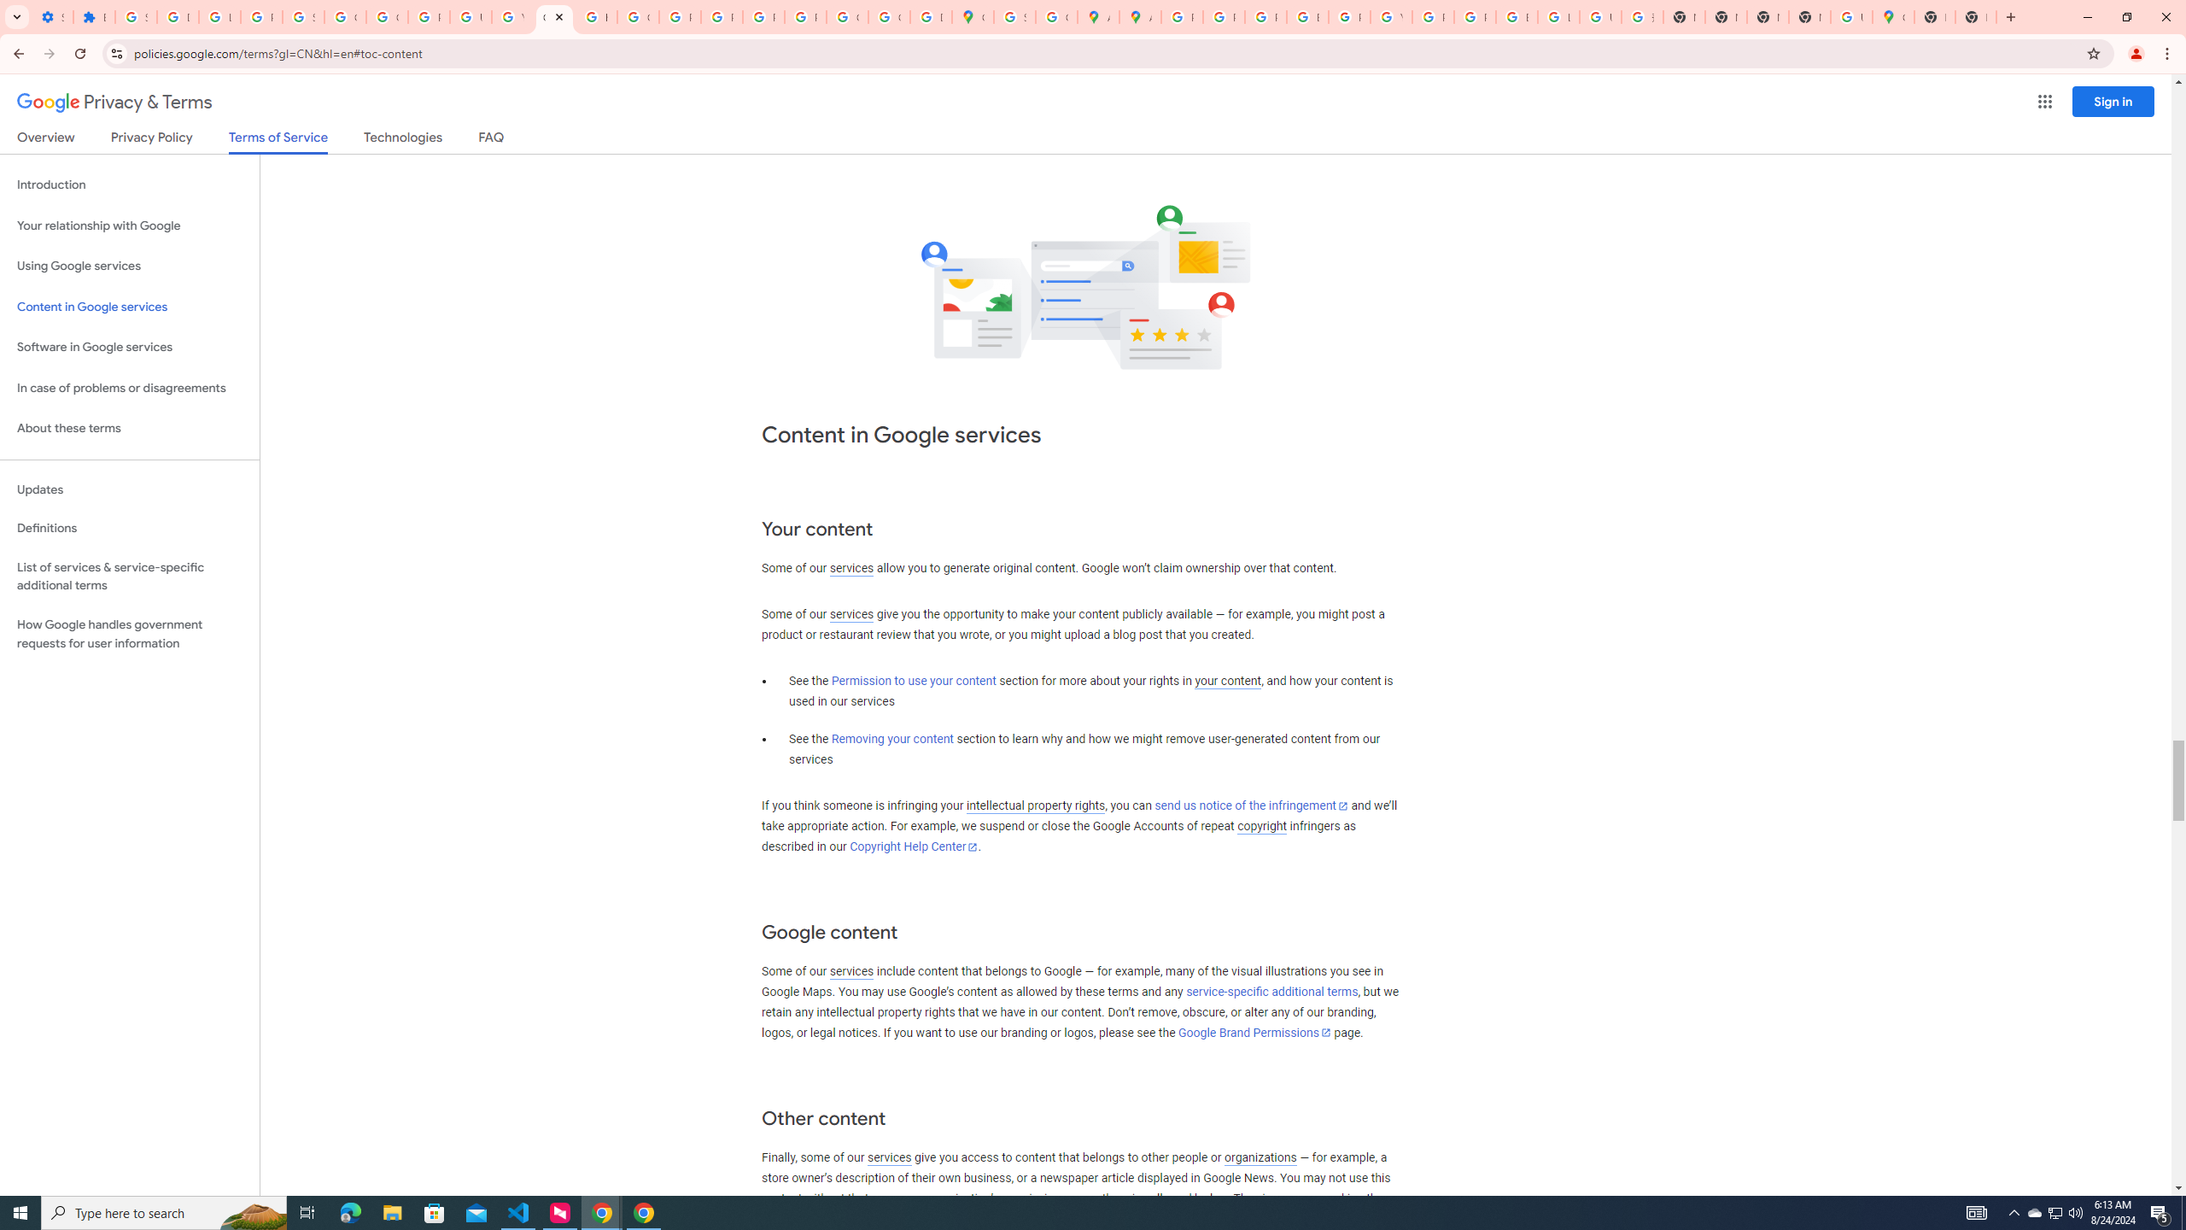 The width and height of the screenshot is (2186, 1230). Describe the element at coordinates (130, 388) in the screenshot. I see `In case of problems or disagreements` at that location.